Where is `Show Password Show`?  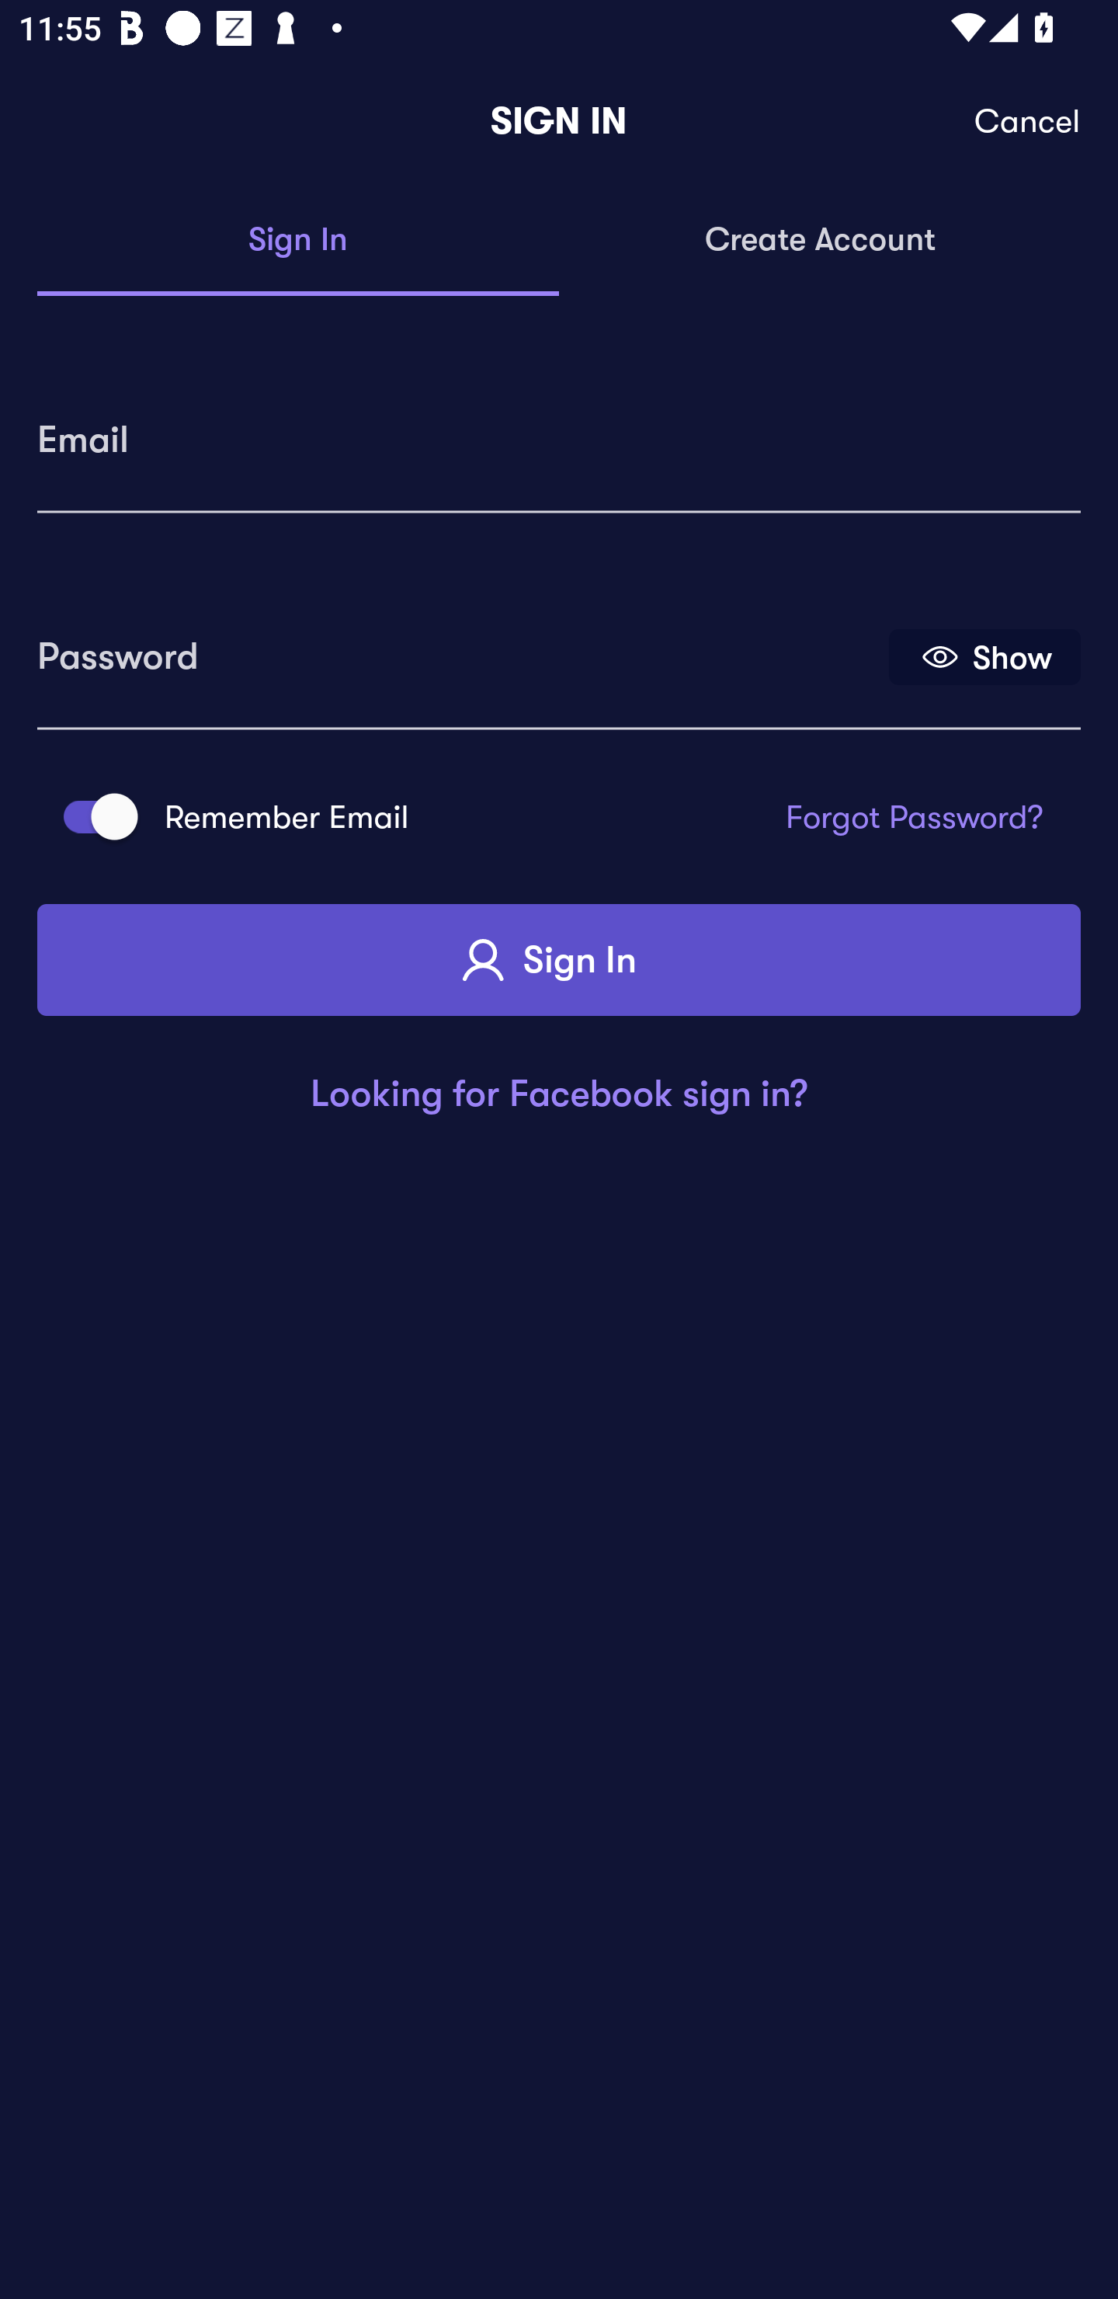
Show Password Show is located at coordinates (984, 656).